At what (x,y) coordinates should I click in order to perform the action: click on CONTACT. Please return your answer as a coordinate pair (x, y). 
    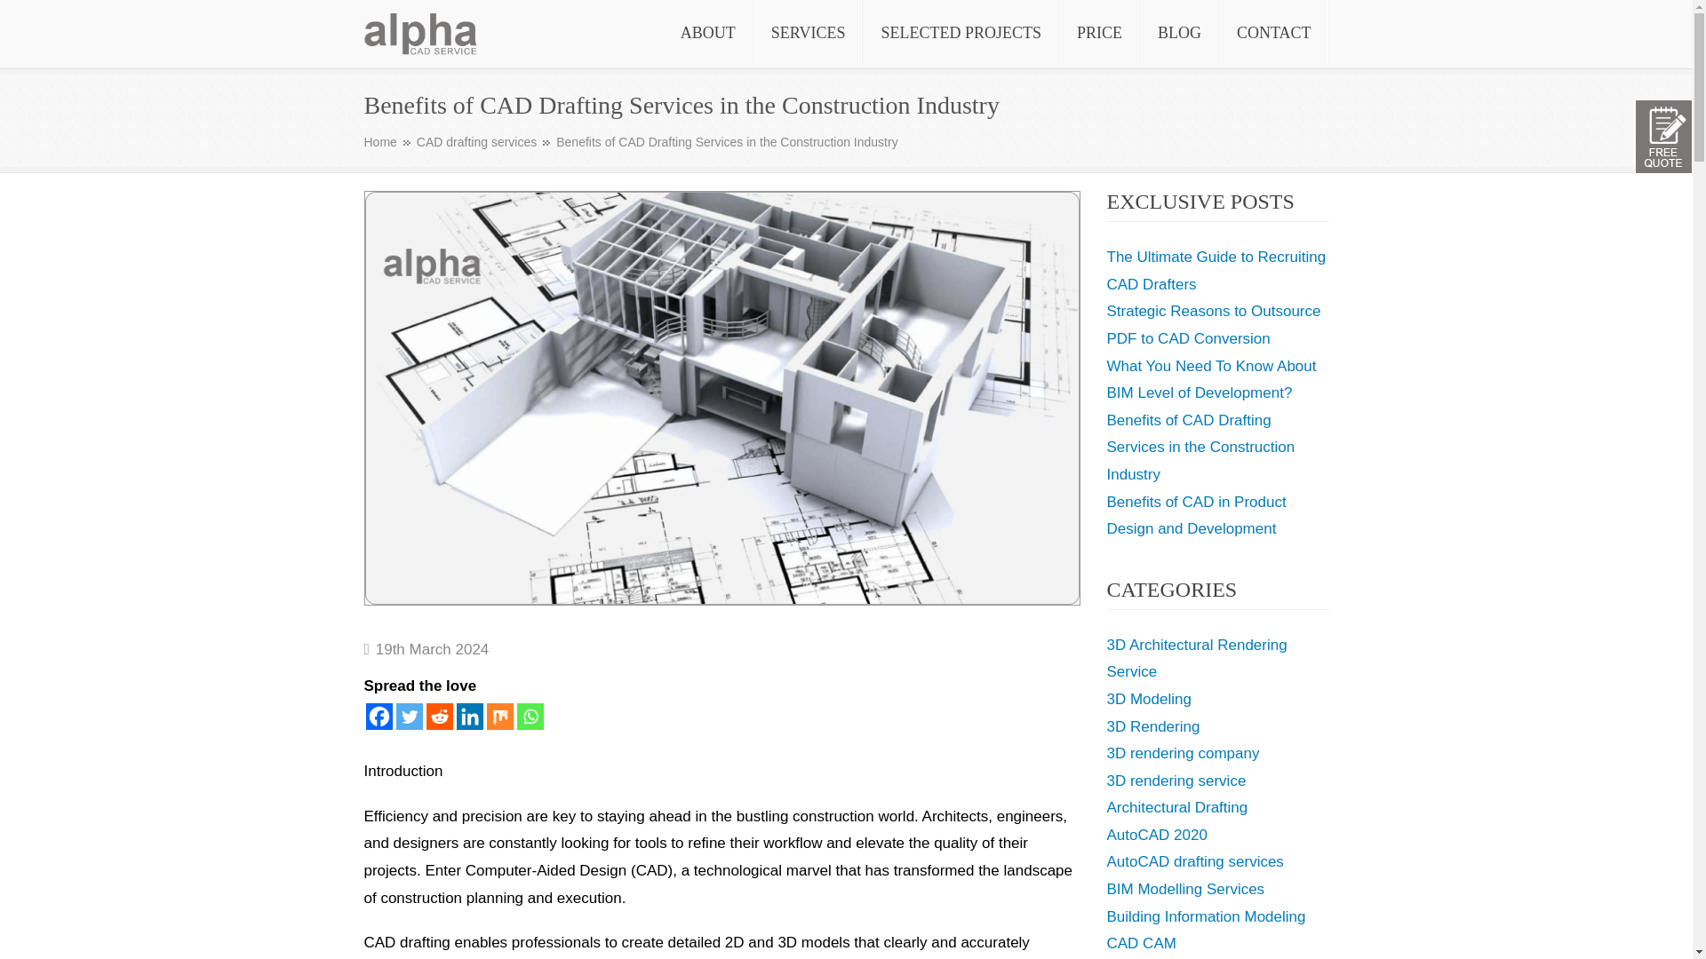
    Looking at the image, I should click on (1274, 33).